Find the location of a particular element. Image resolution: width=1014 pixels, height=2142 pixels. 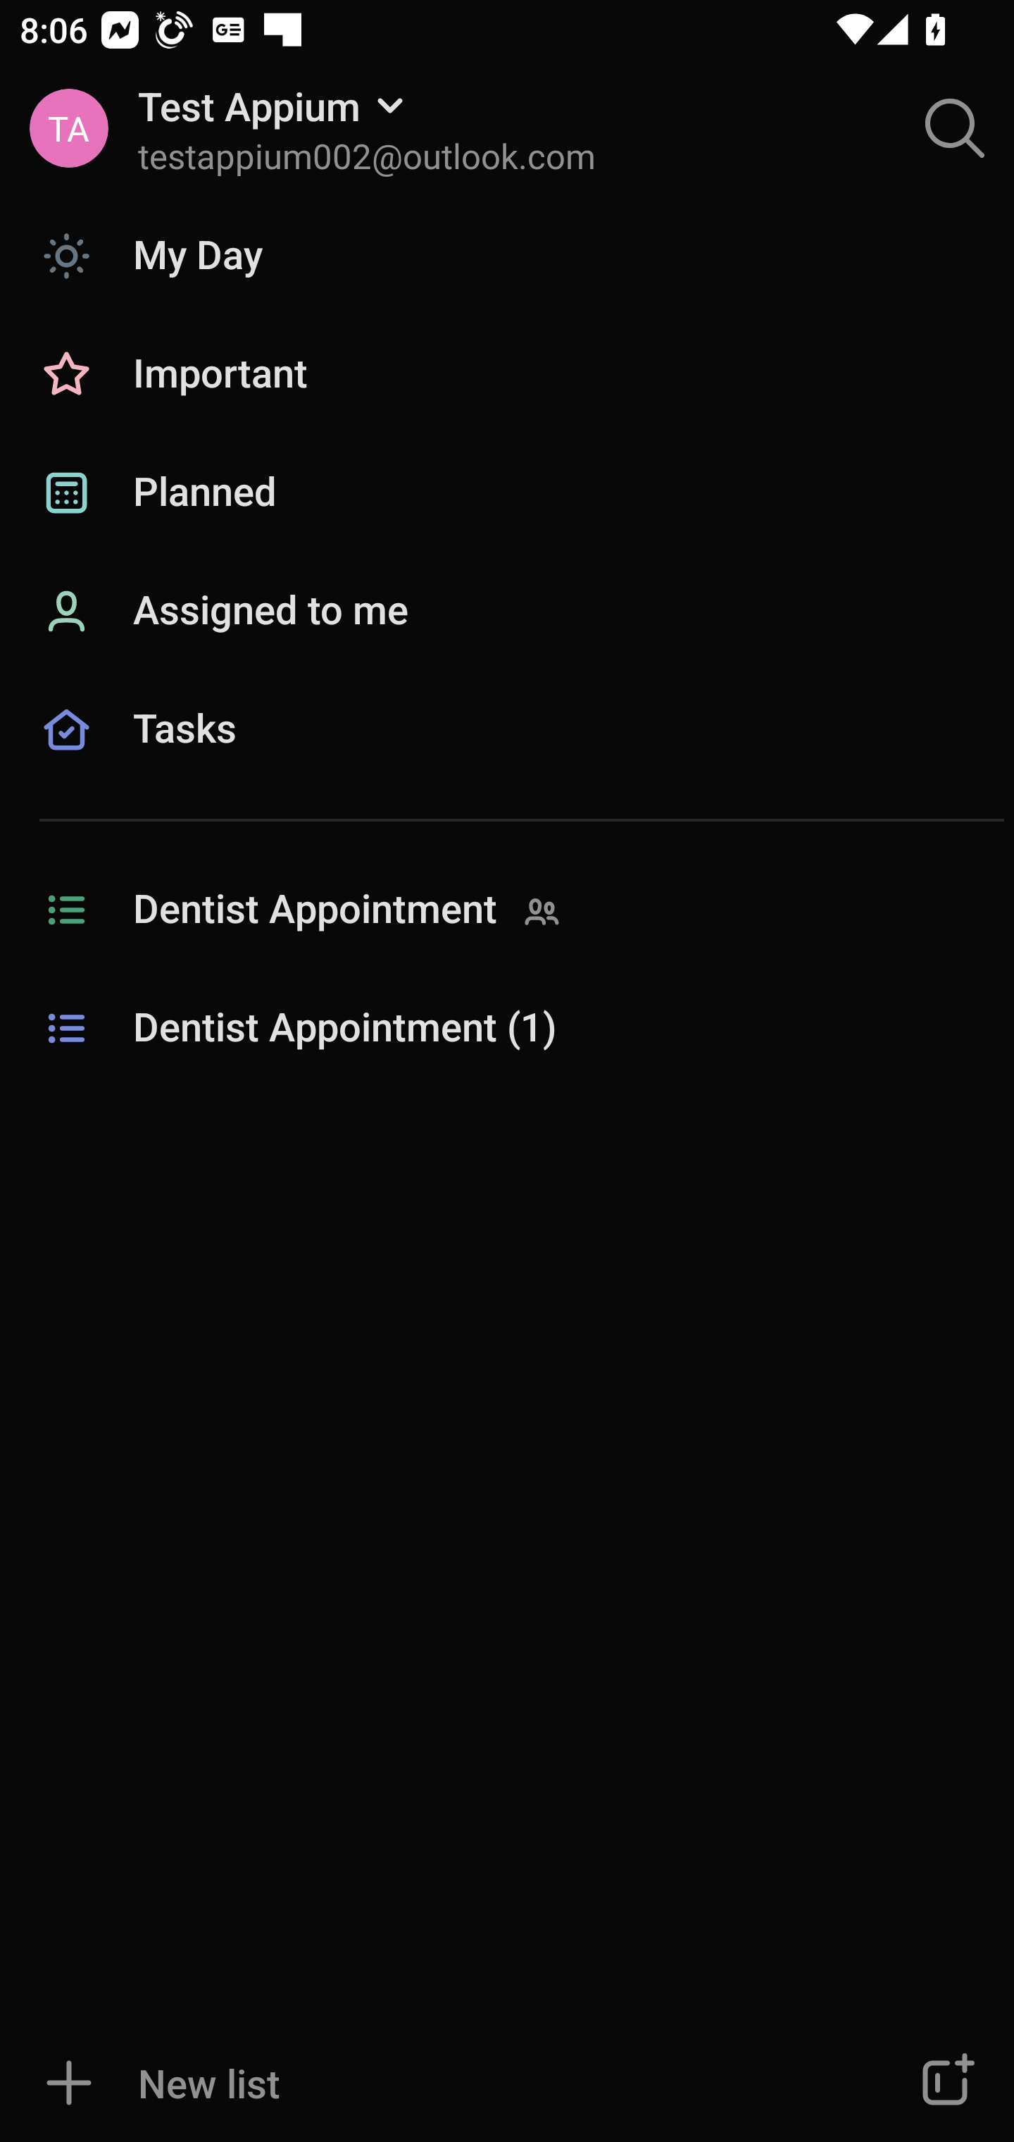

Tasks is located at coordinates (507, 760).